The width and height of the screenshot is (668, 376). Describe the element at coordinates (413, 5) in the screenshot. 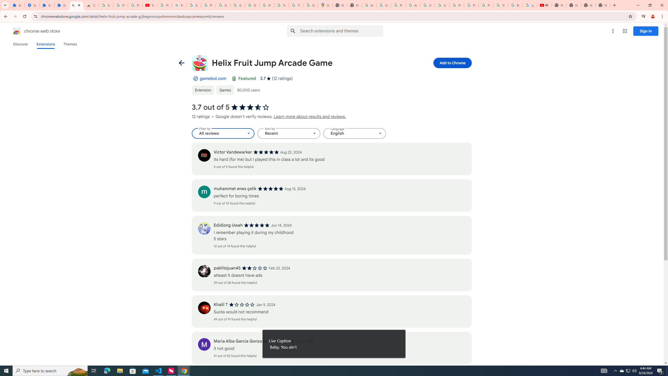

I see `https://scholar.google.com/` at that location.